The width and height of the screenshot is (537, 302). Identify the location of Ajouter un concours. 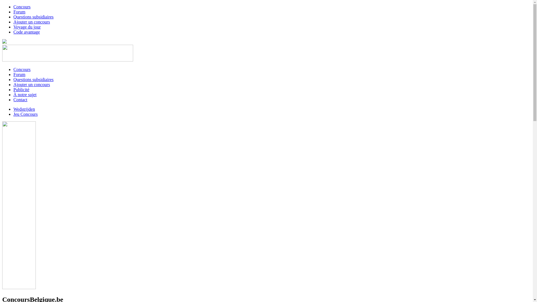
(32, 22).